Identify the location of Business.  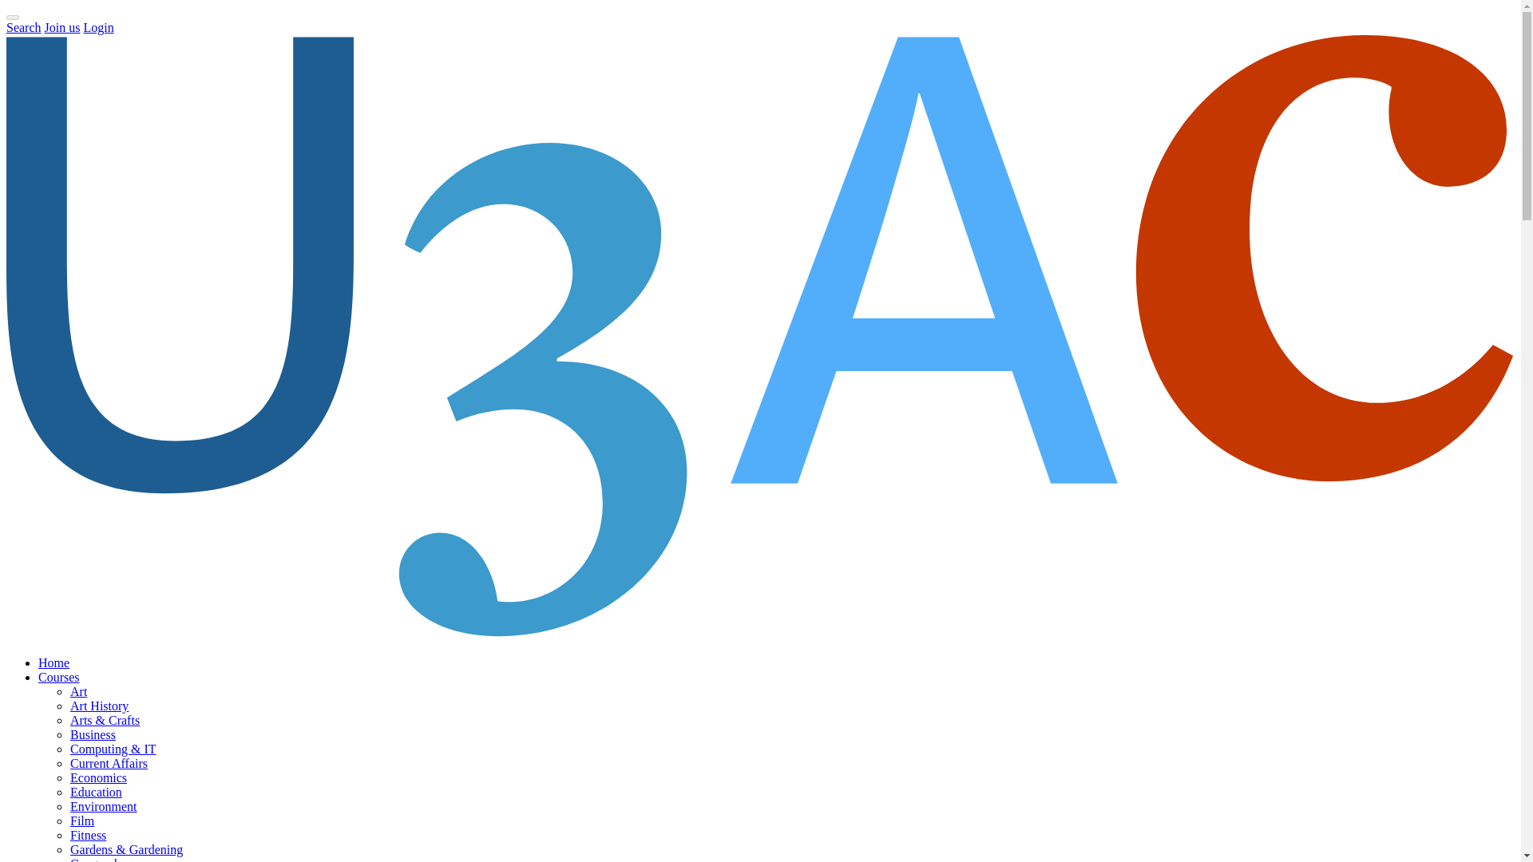
(93, 734).